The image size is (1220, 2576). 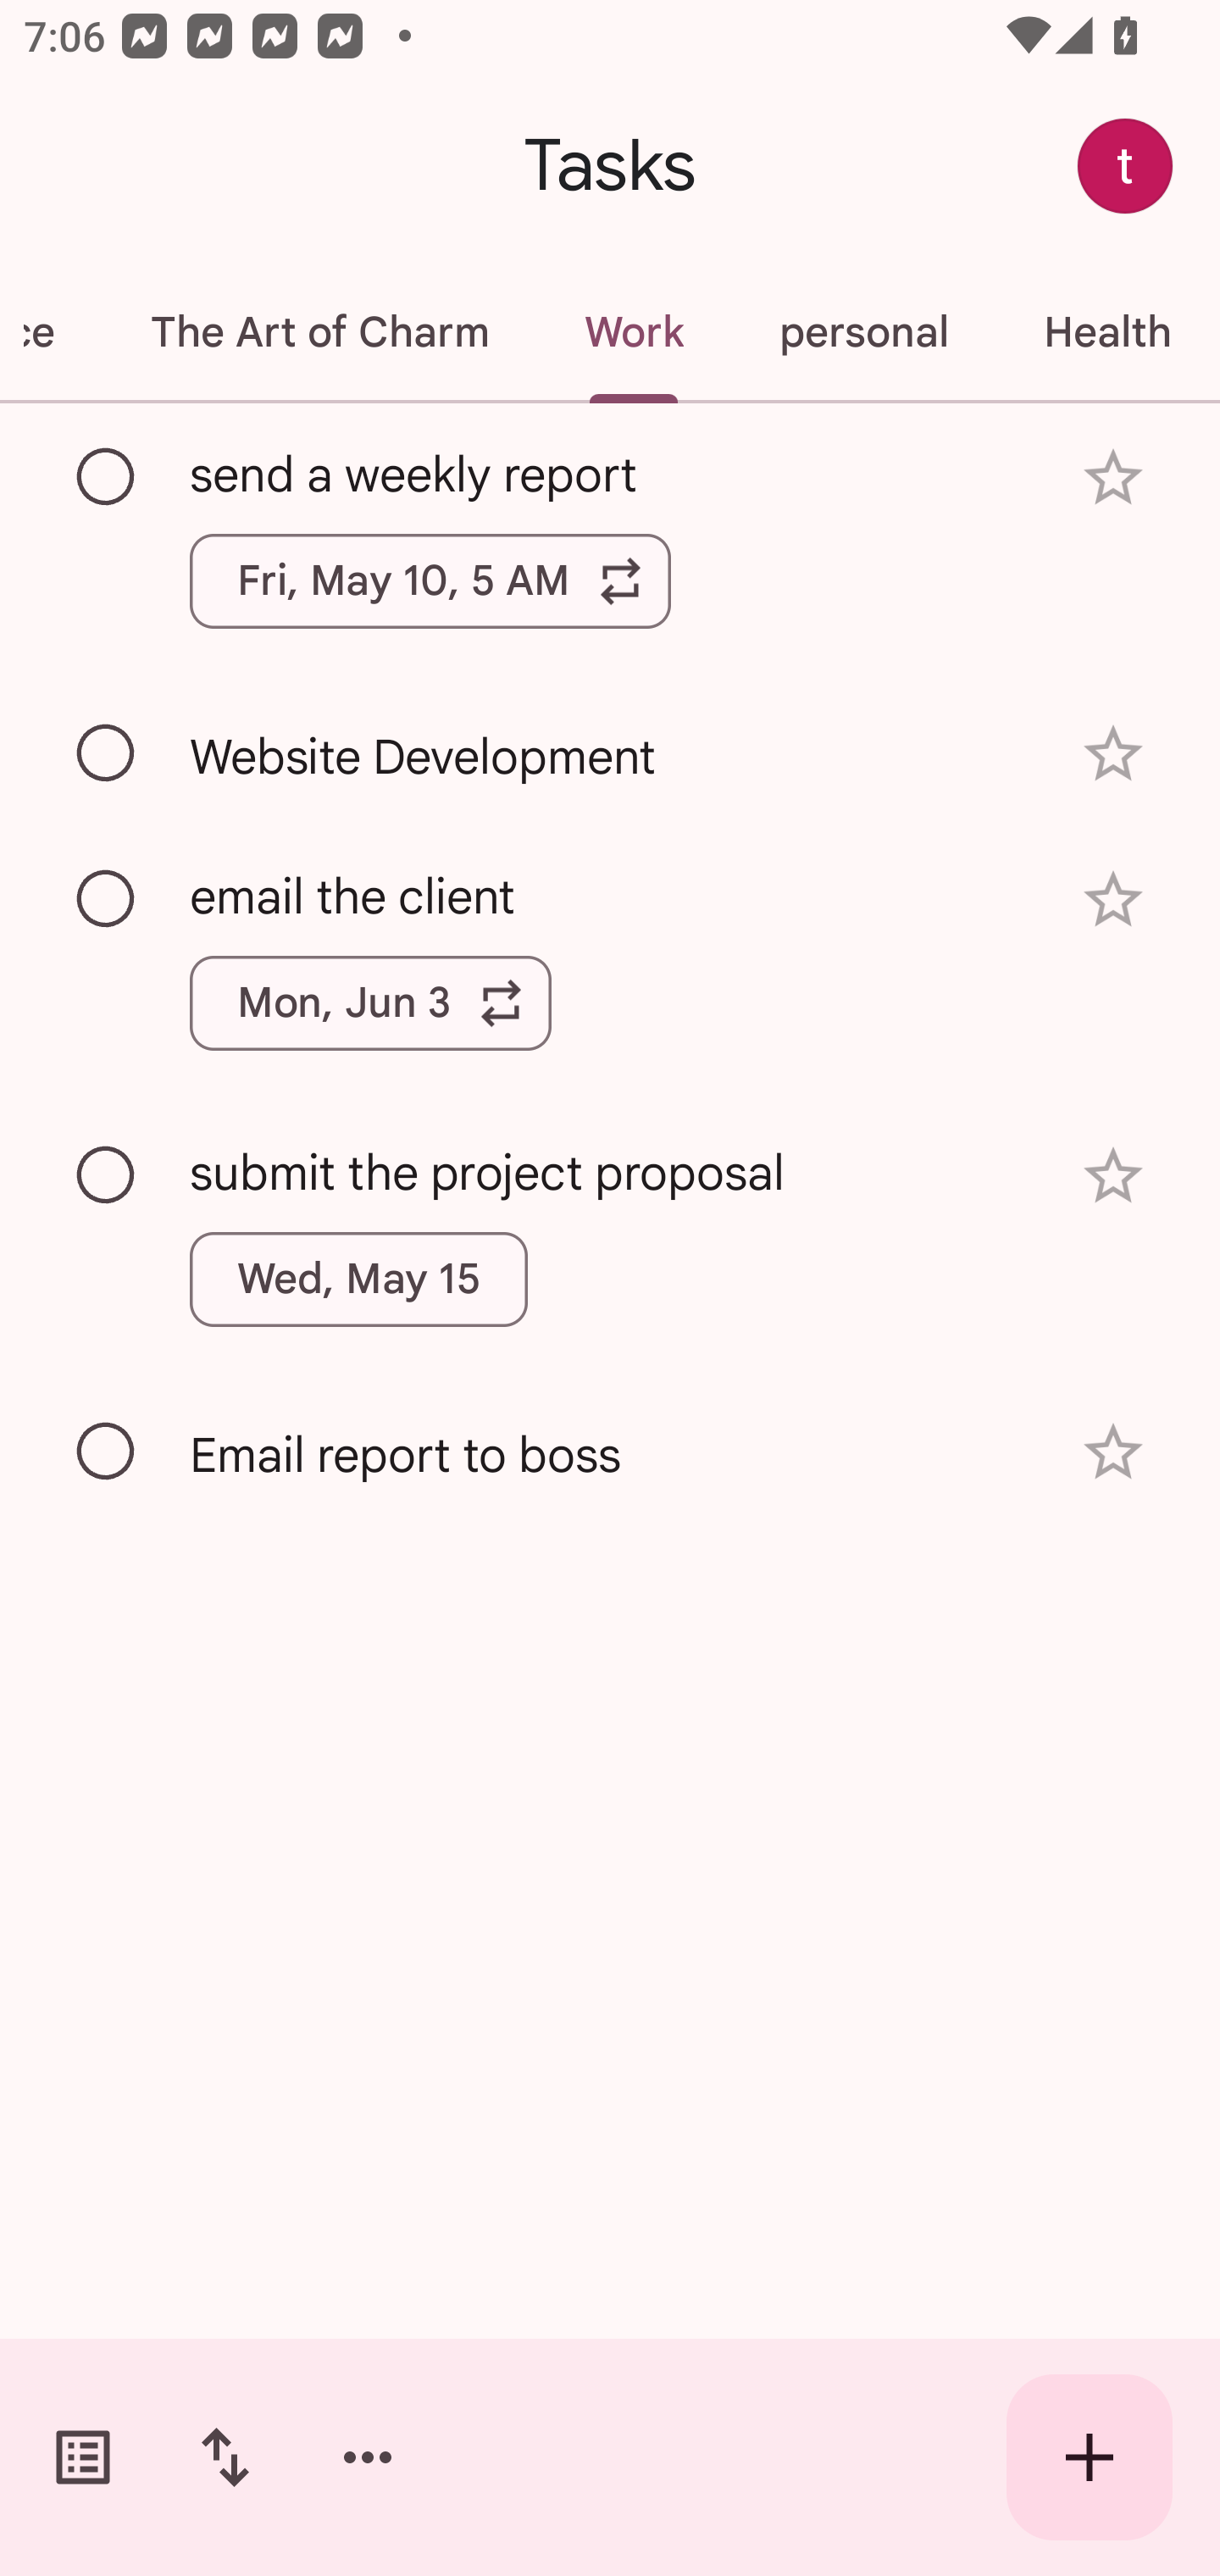 I want to click on Change sort order, so click(x=225, y=2457).